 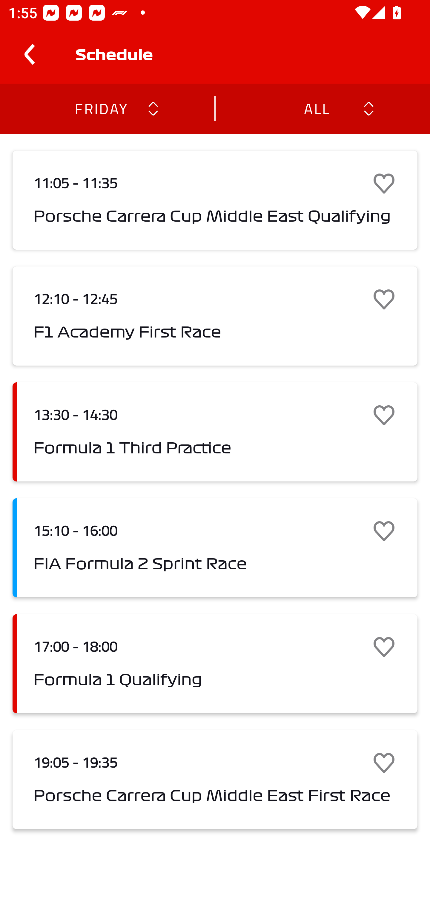 I want to click on 13:30 - 14:30 Formula 1 Third Practice, so click(x=215, y=432).